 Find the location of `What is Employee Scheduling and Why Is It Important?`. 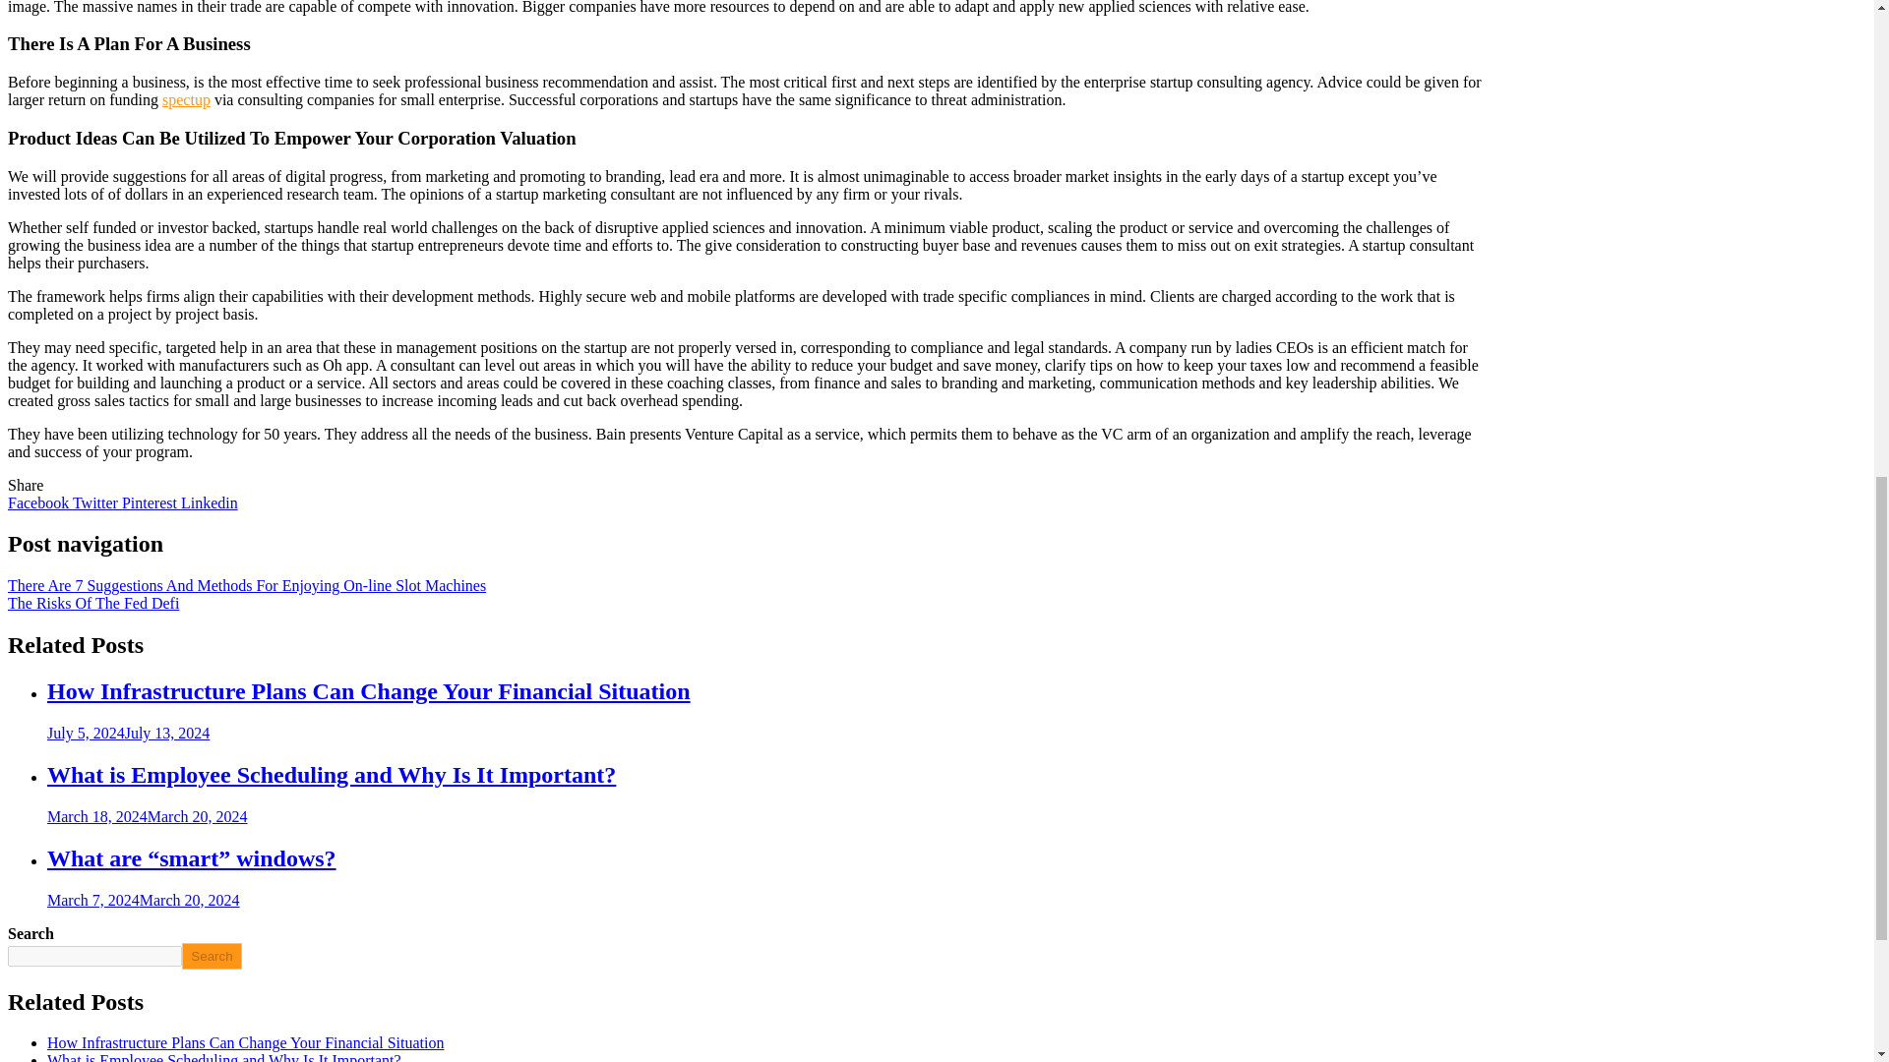

What is Employee Scheduling and Why Is It Important? is located at coordinates (224, 1057).